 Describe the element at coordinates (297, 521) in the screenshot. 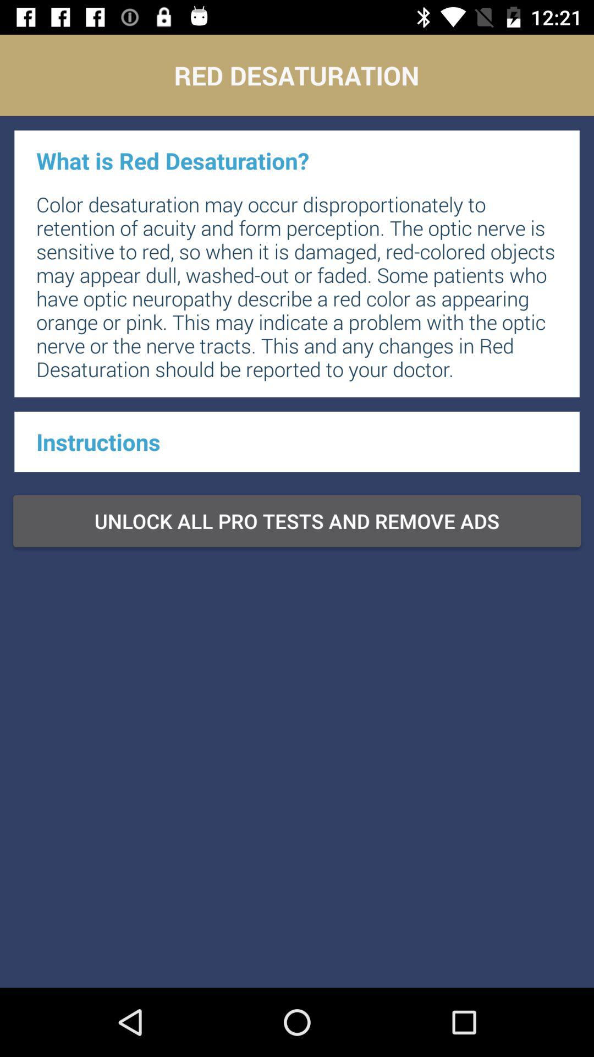

I see `select unlock all pro button` at that location.